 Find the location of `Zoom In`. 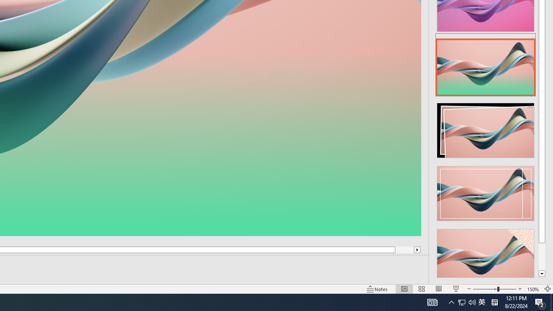

Zoom In is located at coordinates (520, 289).